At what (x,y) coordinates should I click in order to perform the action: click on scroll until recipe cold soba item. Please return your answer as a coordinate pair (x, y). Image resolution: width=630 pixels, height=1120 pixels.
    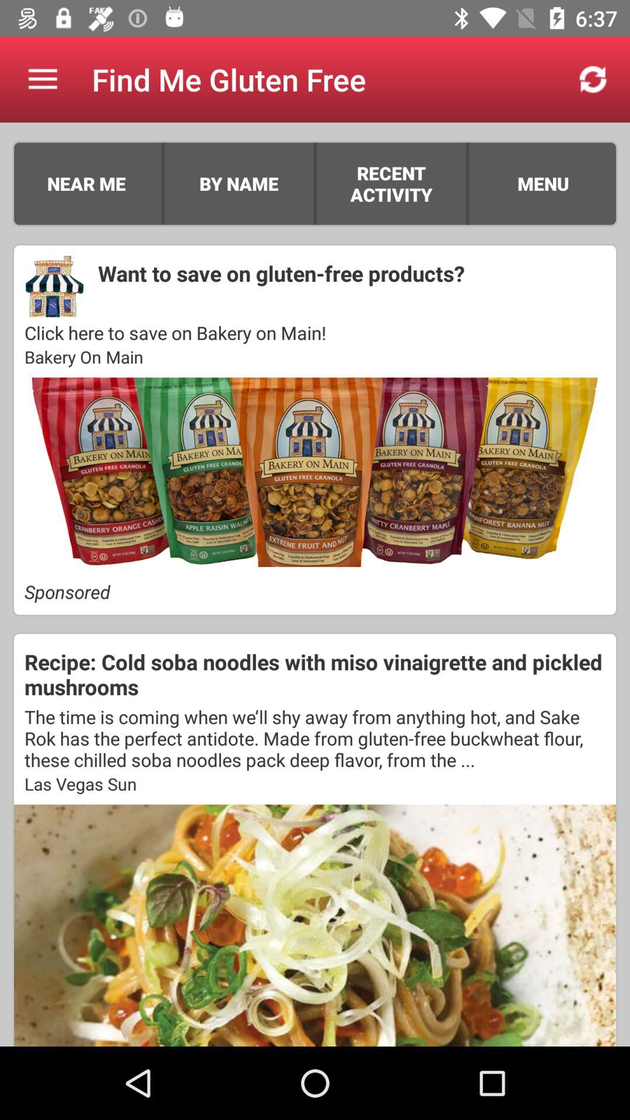
    Looking at the image, I should click on (315, 674).